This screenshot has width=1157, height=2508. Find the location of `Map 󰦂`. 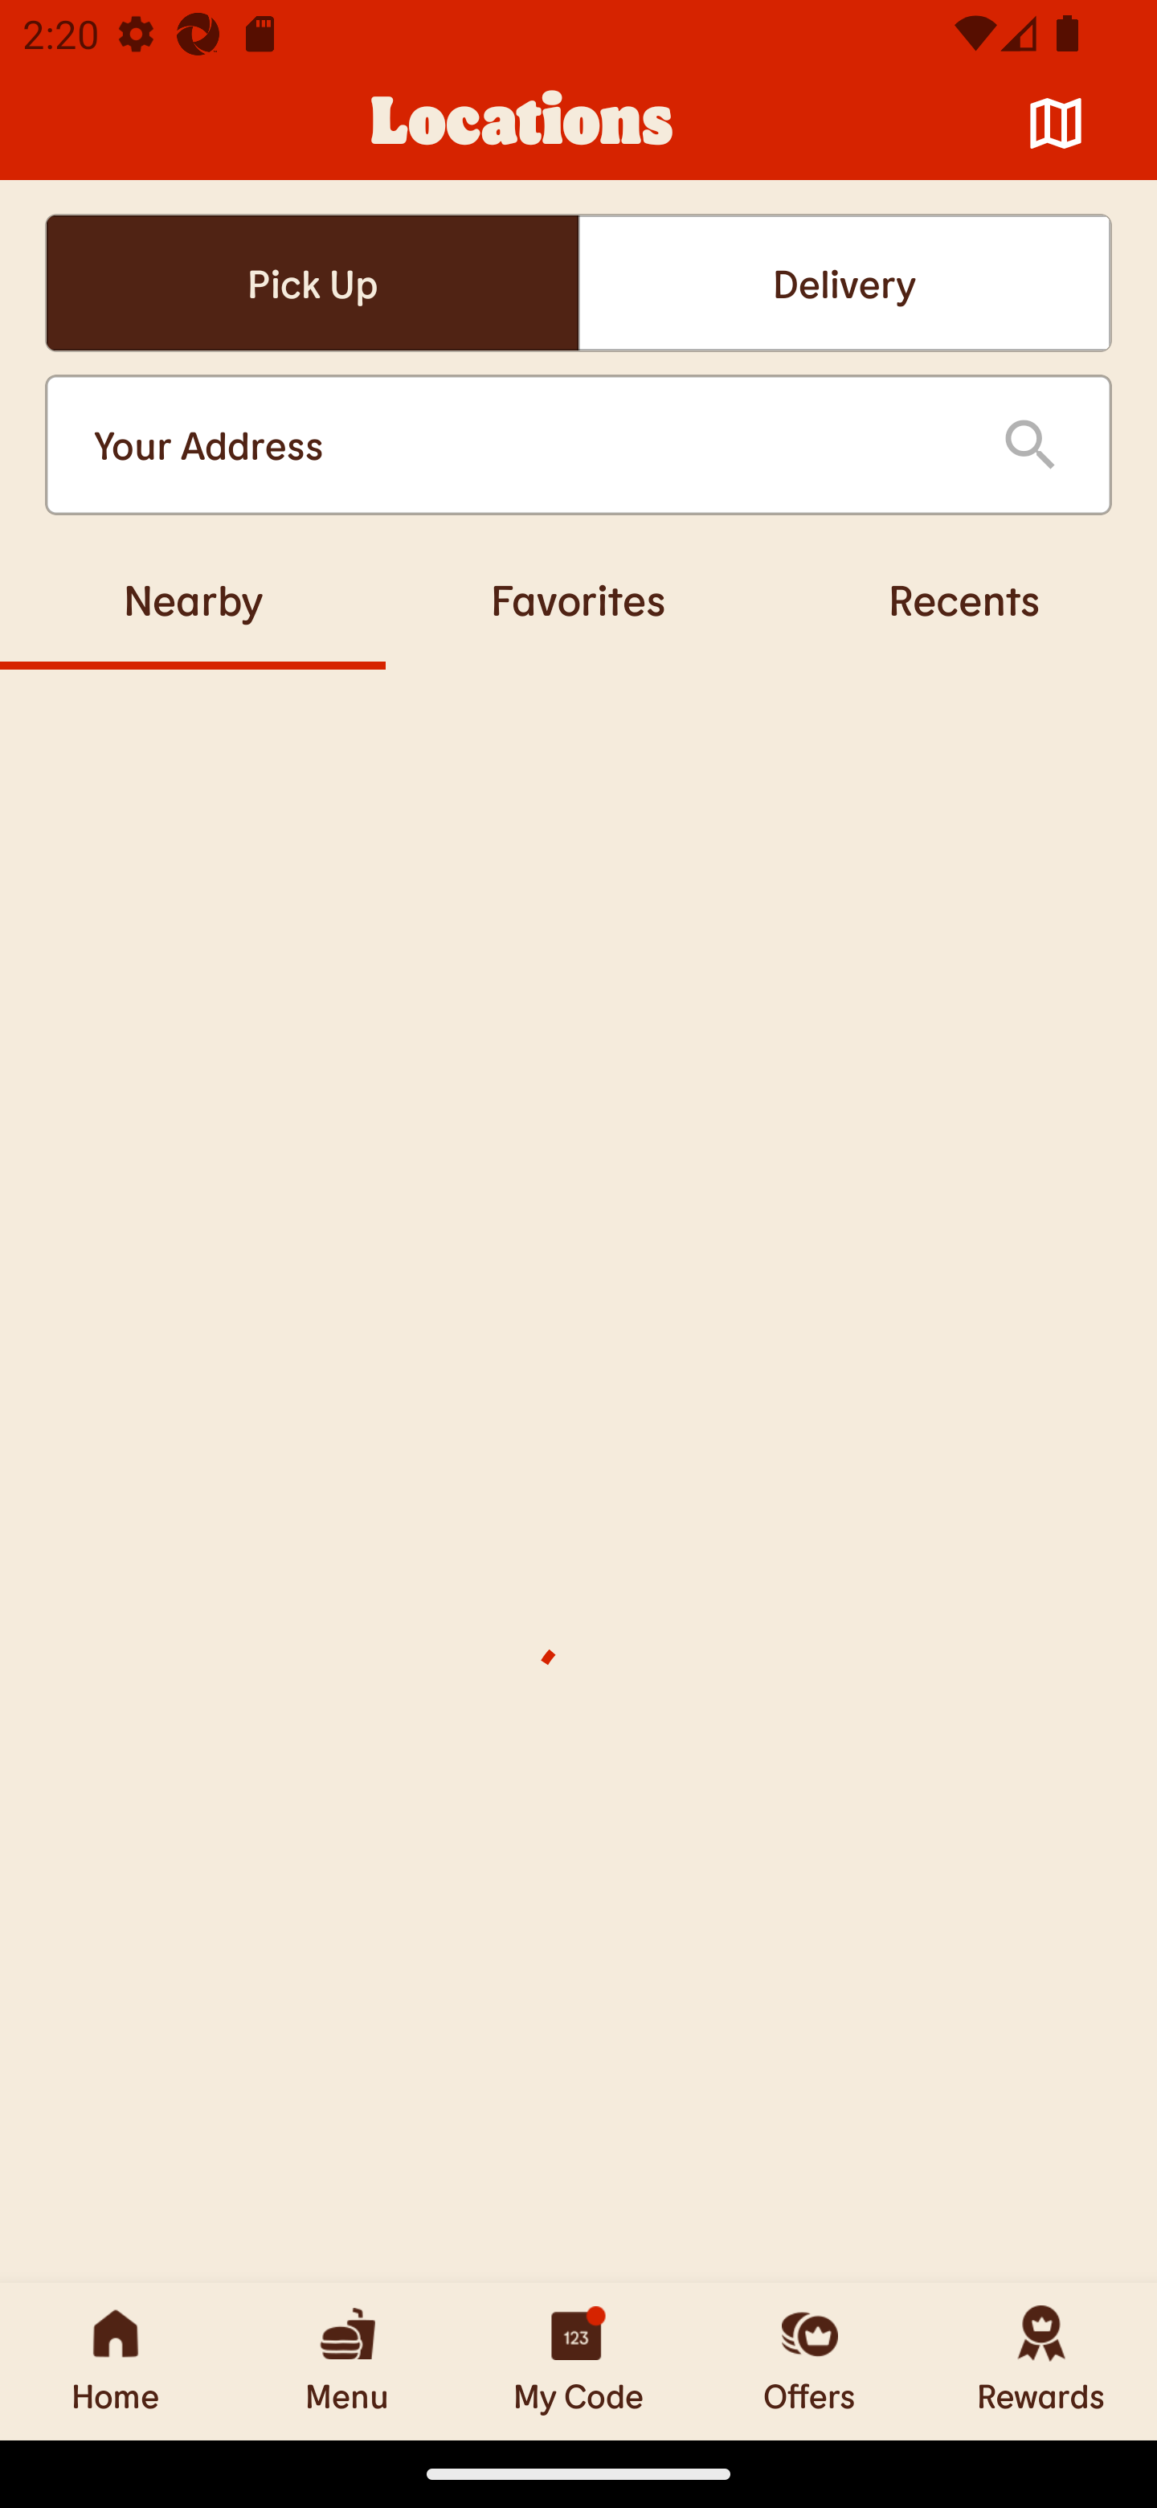

Map 󰦂 is located at coordinates (1056, 124).